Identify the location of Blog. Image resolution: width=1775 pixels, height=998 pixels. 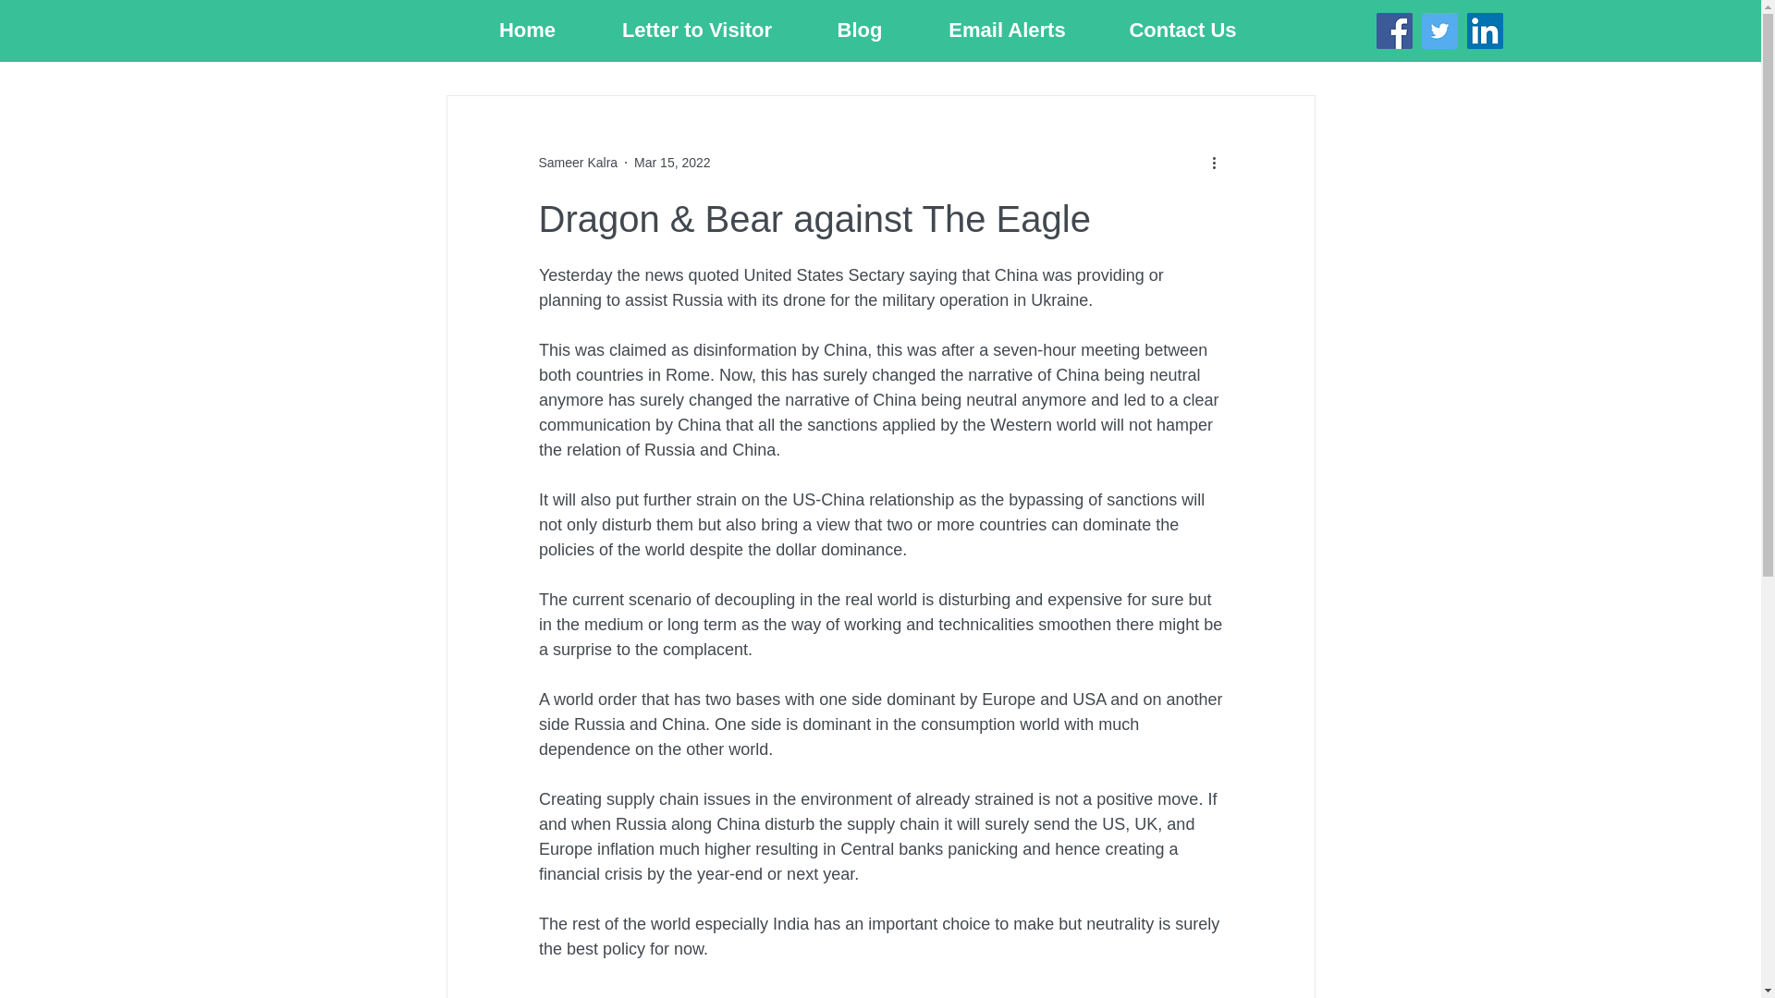
(860, 30).